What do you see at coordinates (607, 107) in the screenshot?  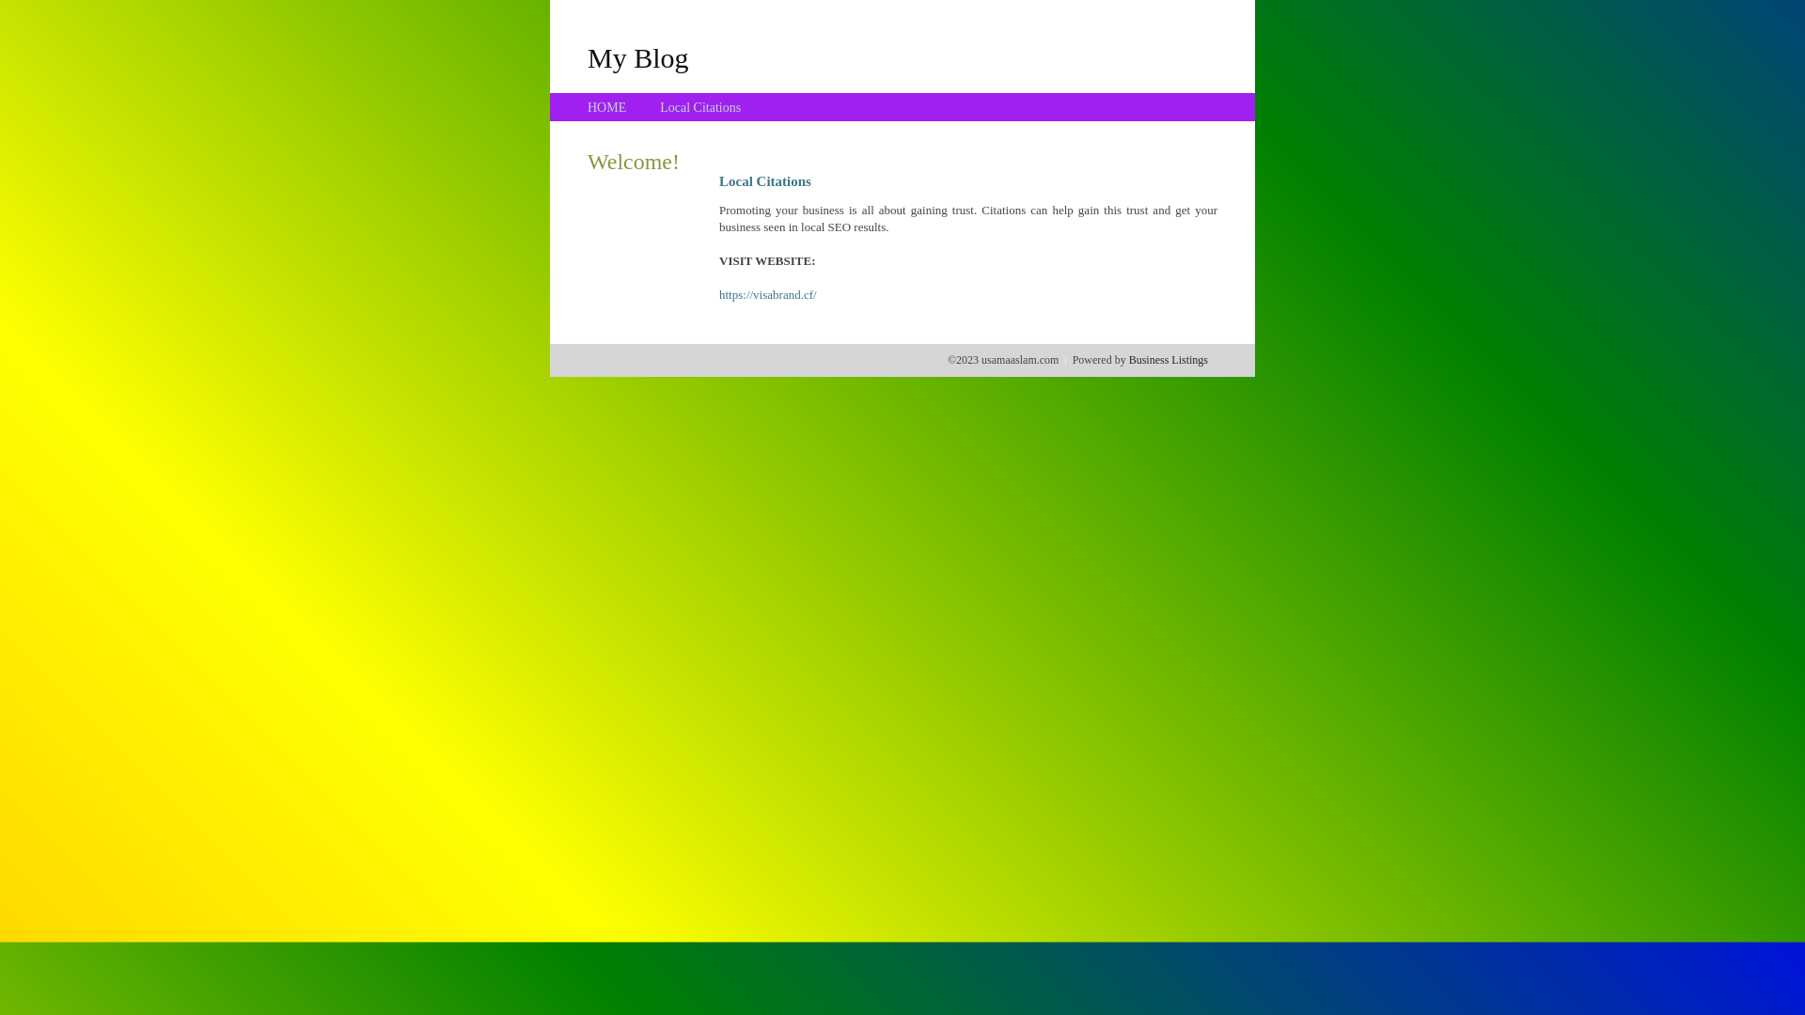 I see `HOME` at bounding box center [607, 107].